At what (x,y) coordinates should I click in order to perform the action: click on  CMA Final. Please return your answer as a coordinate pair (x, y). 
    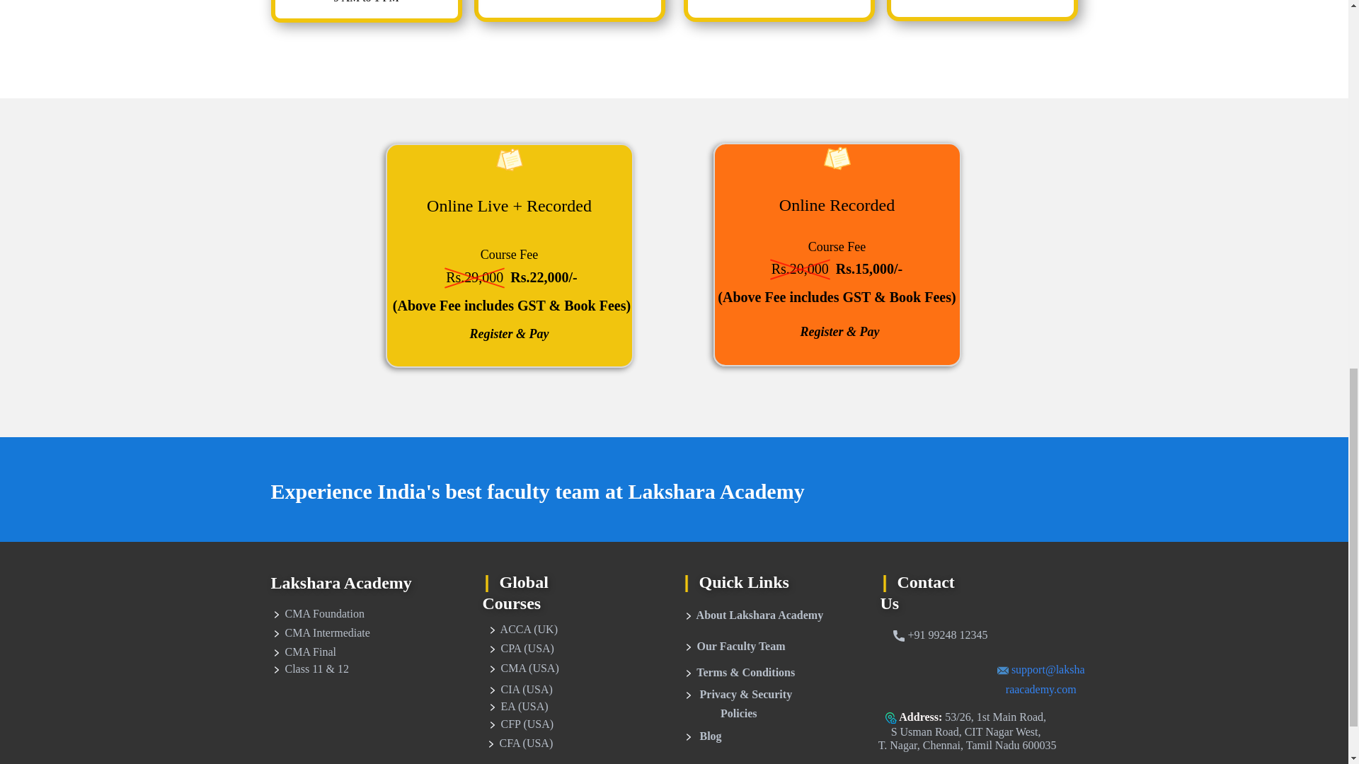
    Looking at the image, I should click on (303, 652).